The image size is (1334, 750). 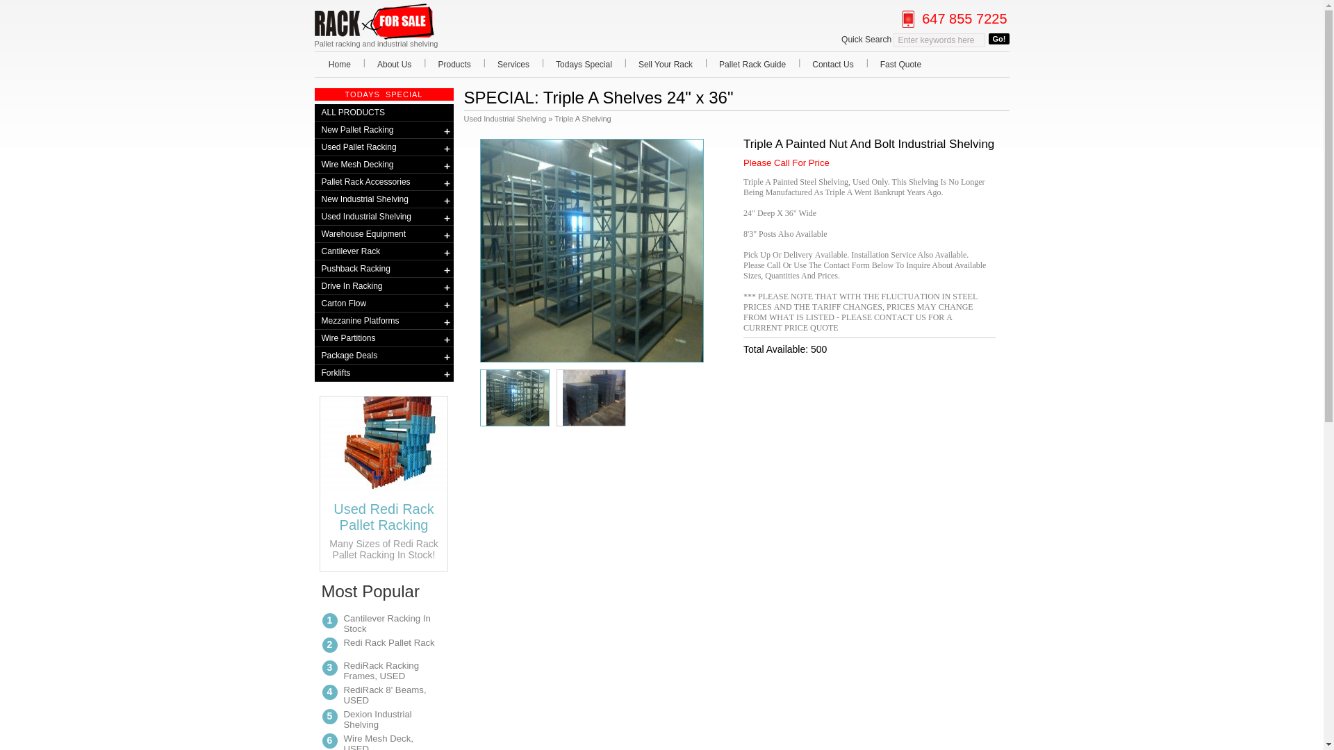 What do you see at coordinates (513, 64) in the screenshot?
I see `Services` at bounding box center [513, 64].